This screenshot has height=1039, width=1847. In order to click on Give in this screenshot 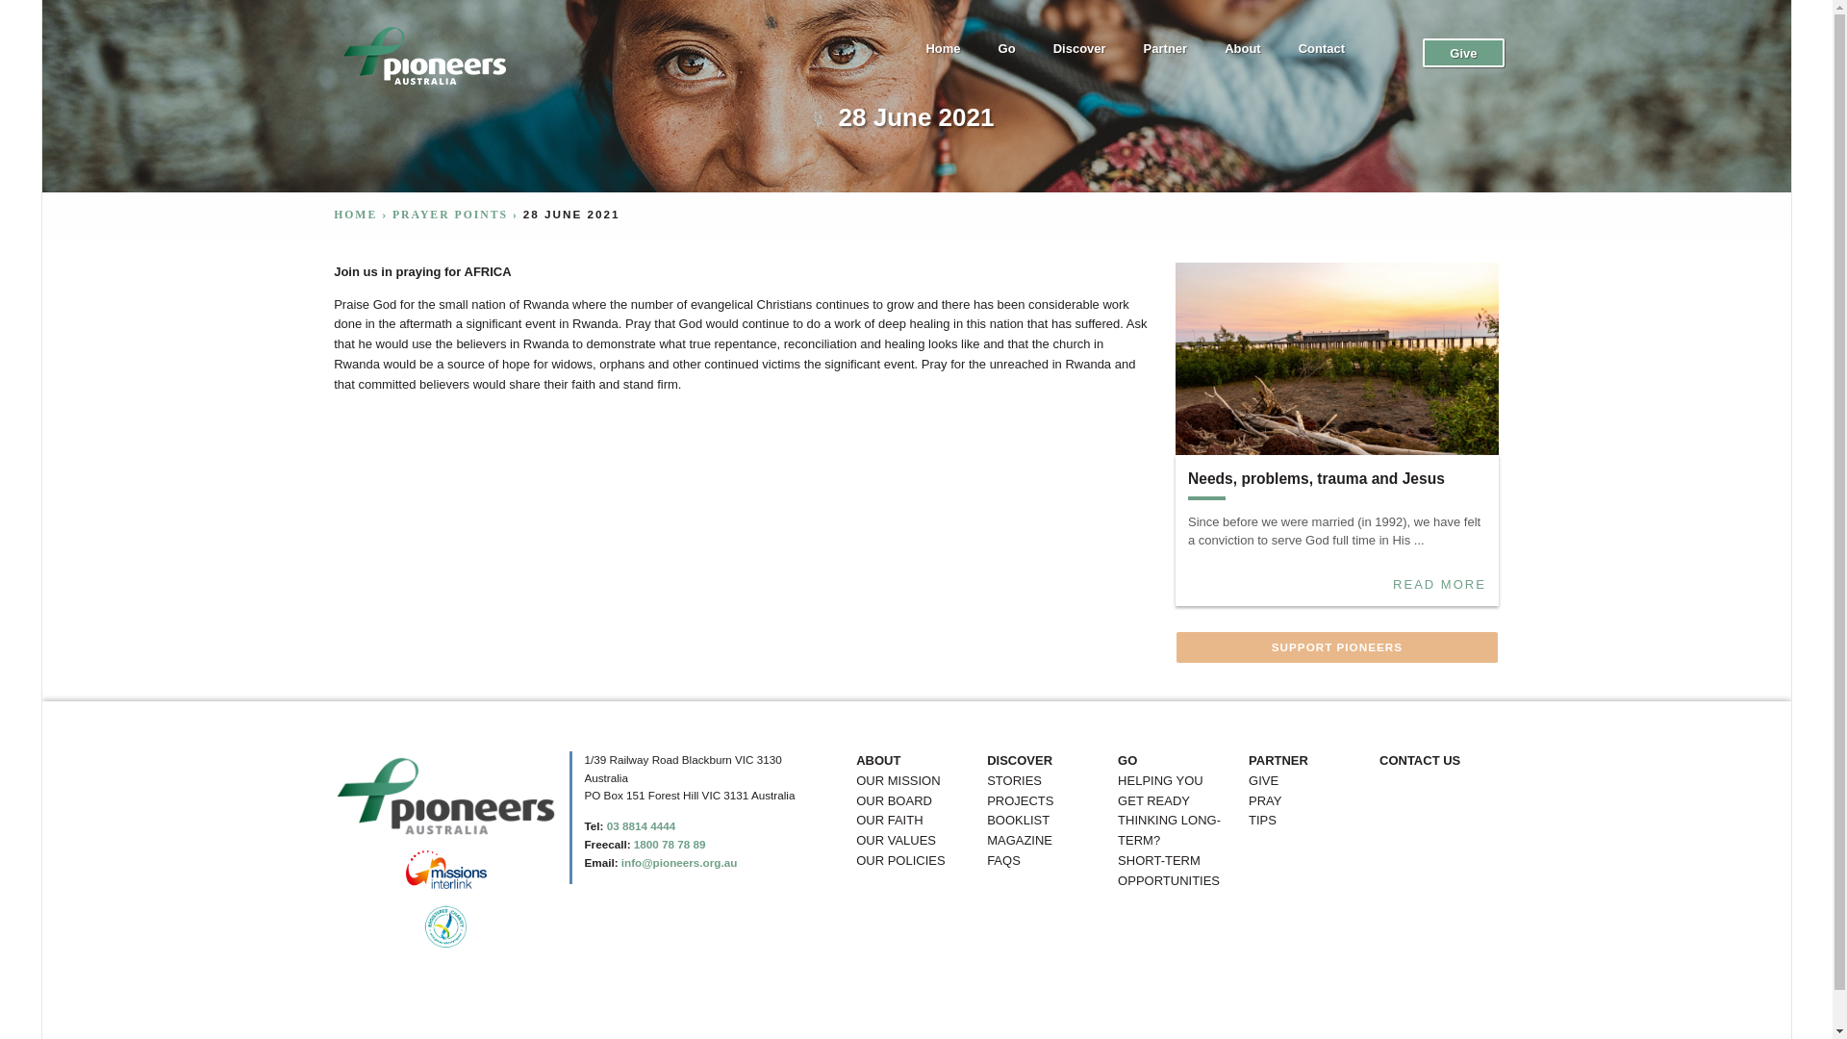, I will do `click(1462, 53)`.